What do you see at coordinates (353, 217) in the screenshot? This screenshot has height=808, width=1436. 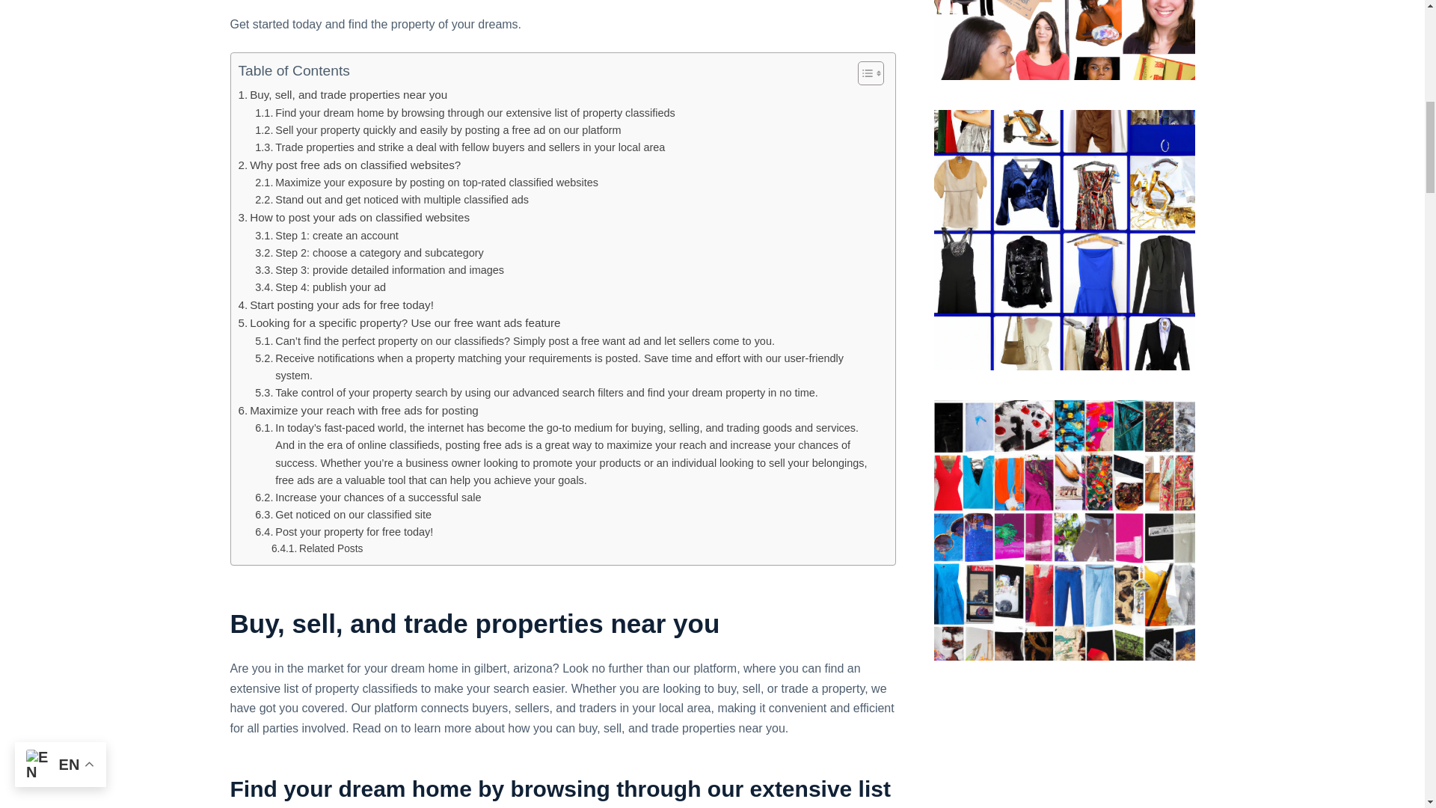 I see `How to post your ads on classified websites` at bounding box center [353, 217].